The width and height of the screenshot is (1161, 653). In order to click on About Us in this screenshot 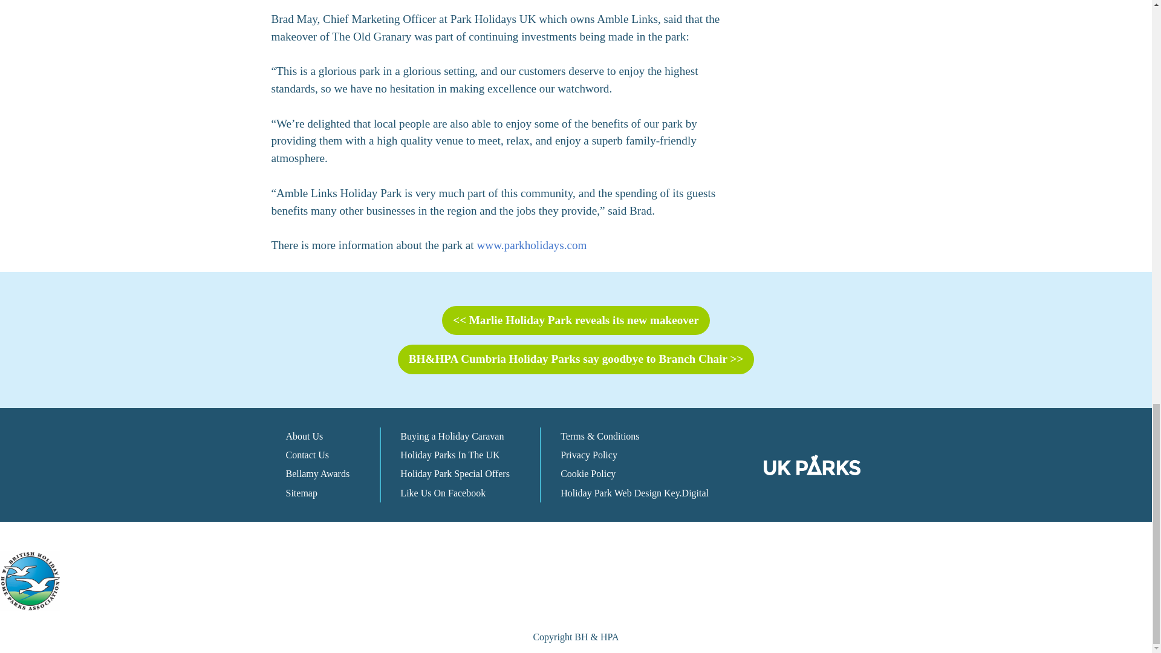, I will do `click(304, 436)`.